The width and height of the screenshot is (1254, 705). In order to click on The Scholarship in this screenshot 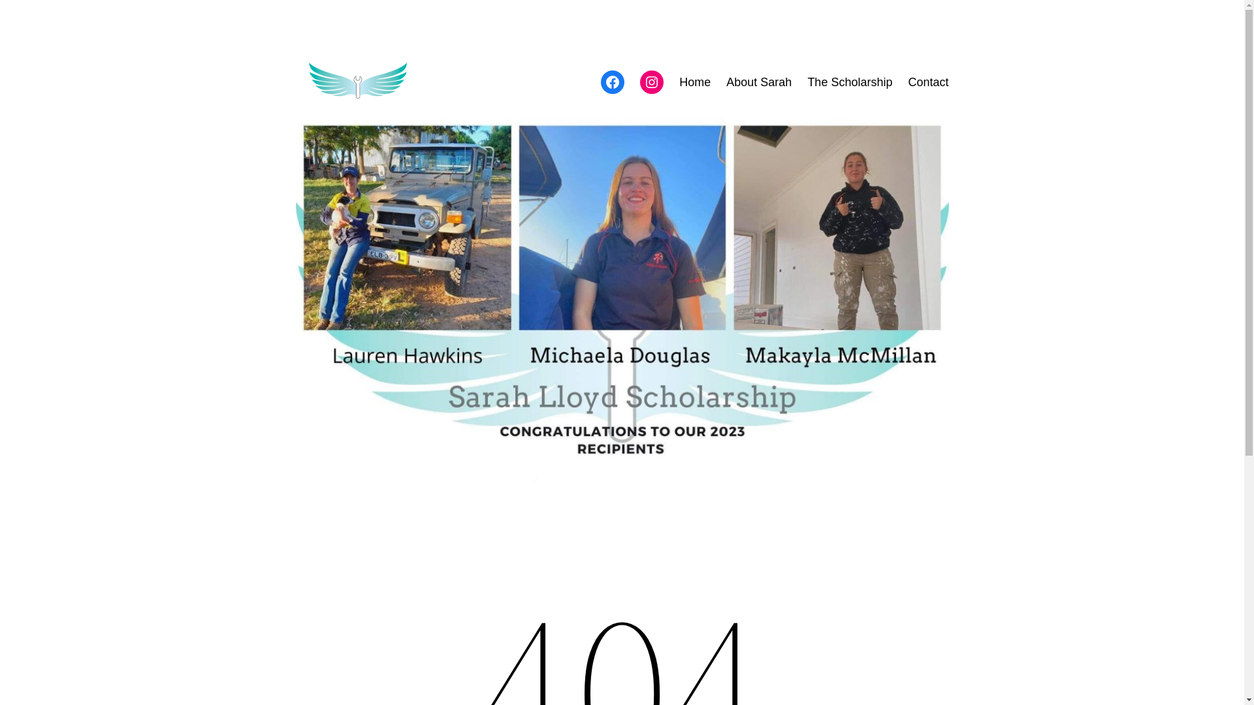, I will do `click(850, 82)`.